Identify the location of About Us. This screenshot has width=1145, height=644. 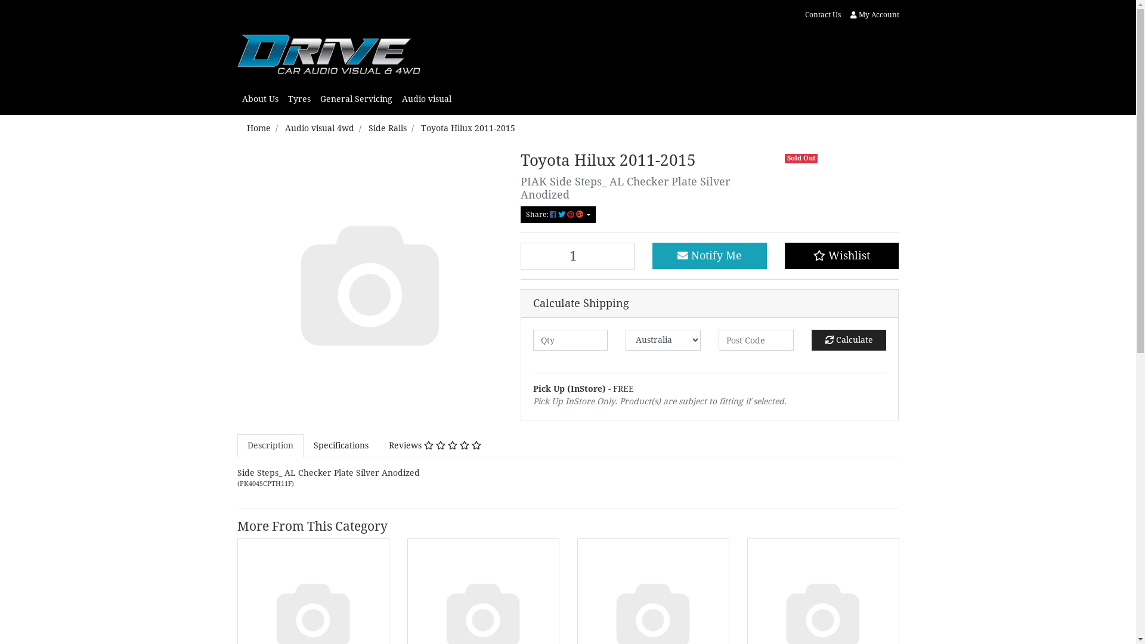
(260, 99).